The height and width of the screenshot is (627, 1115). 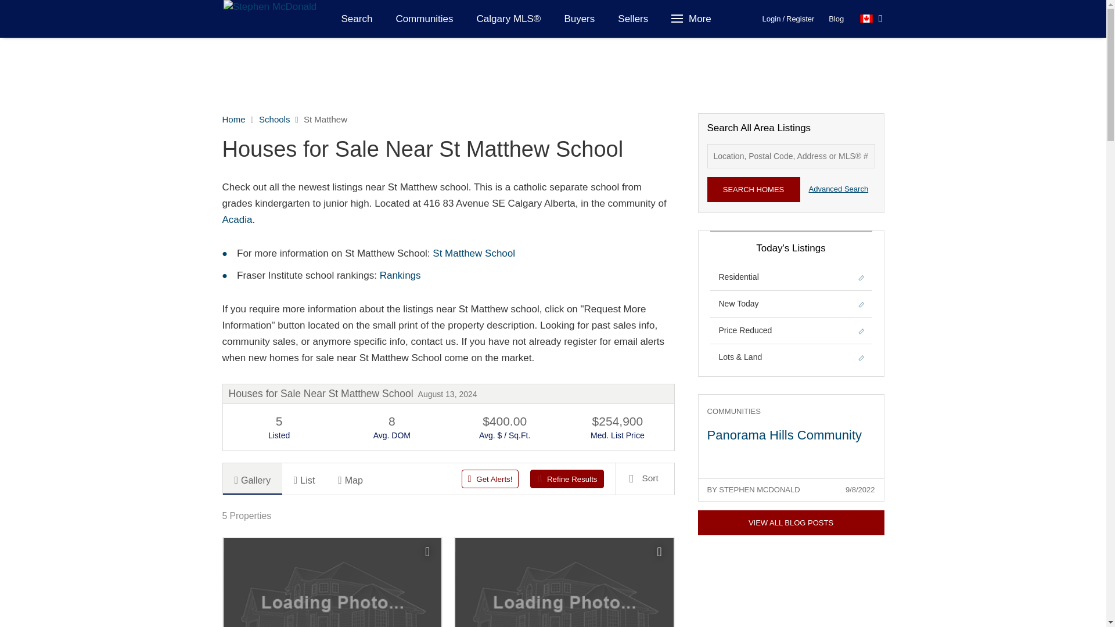 What do you see at coordinates (424, 19) in the screenshot?
I see `Communities` at bounding box center [424, 19].